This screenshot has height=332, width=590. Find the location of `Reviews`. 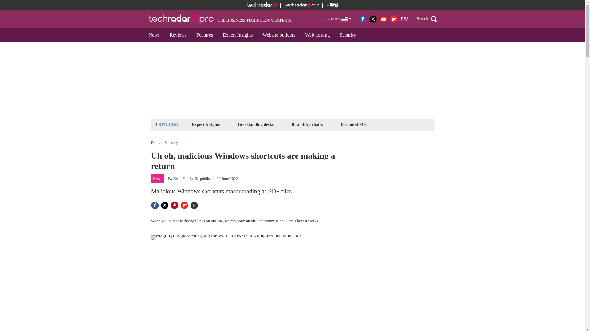

Reviews is located at coordinates (178, 35).